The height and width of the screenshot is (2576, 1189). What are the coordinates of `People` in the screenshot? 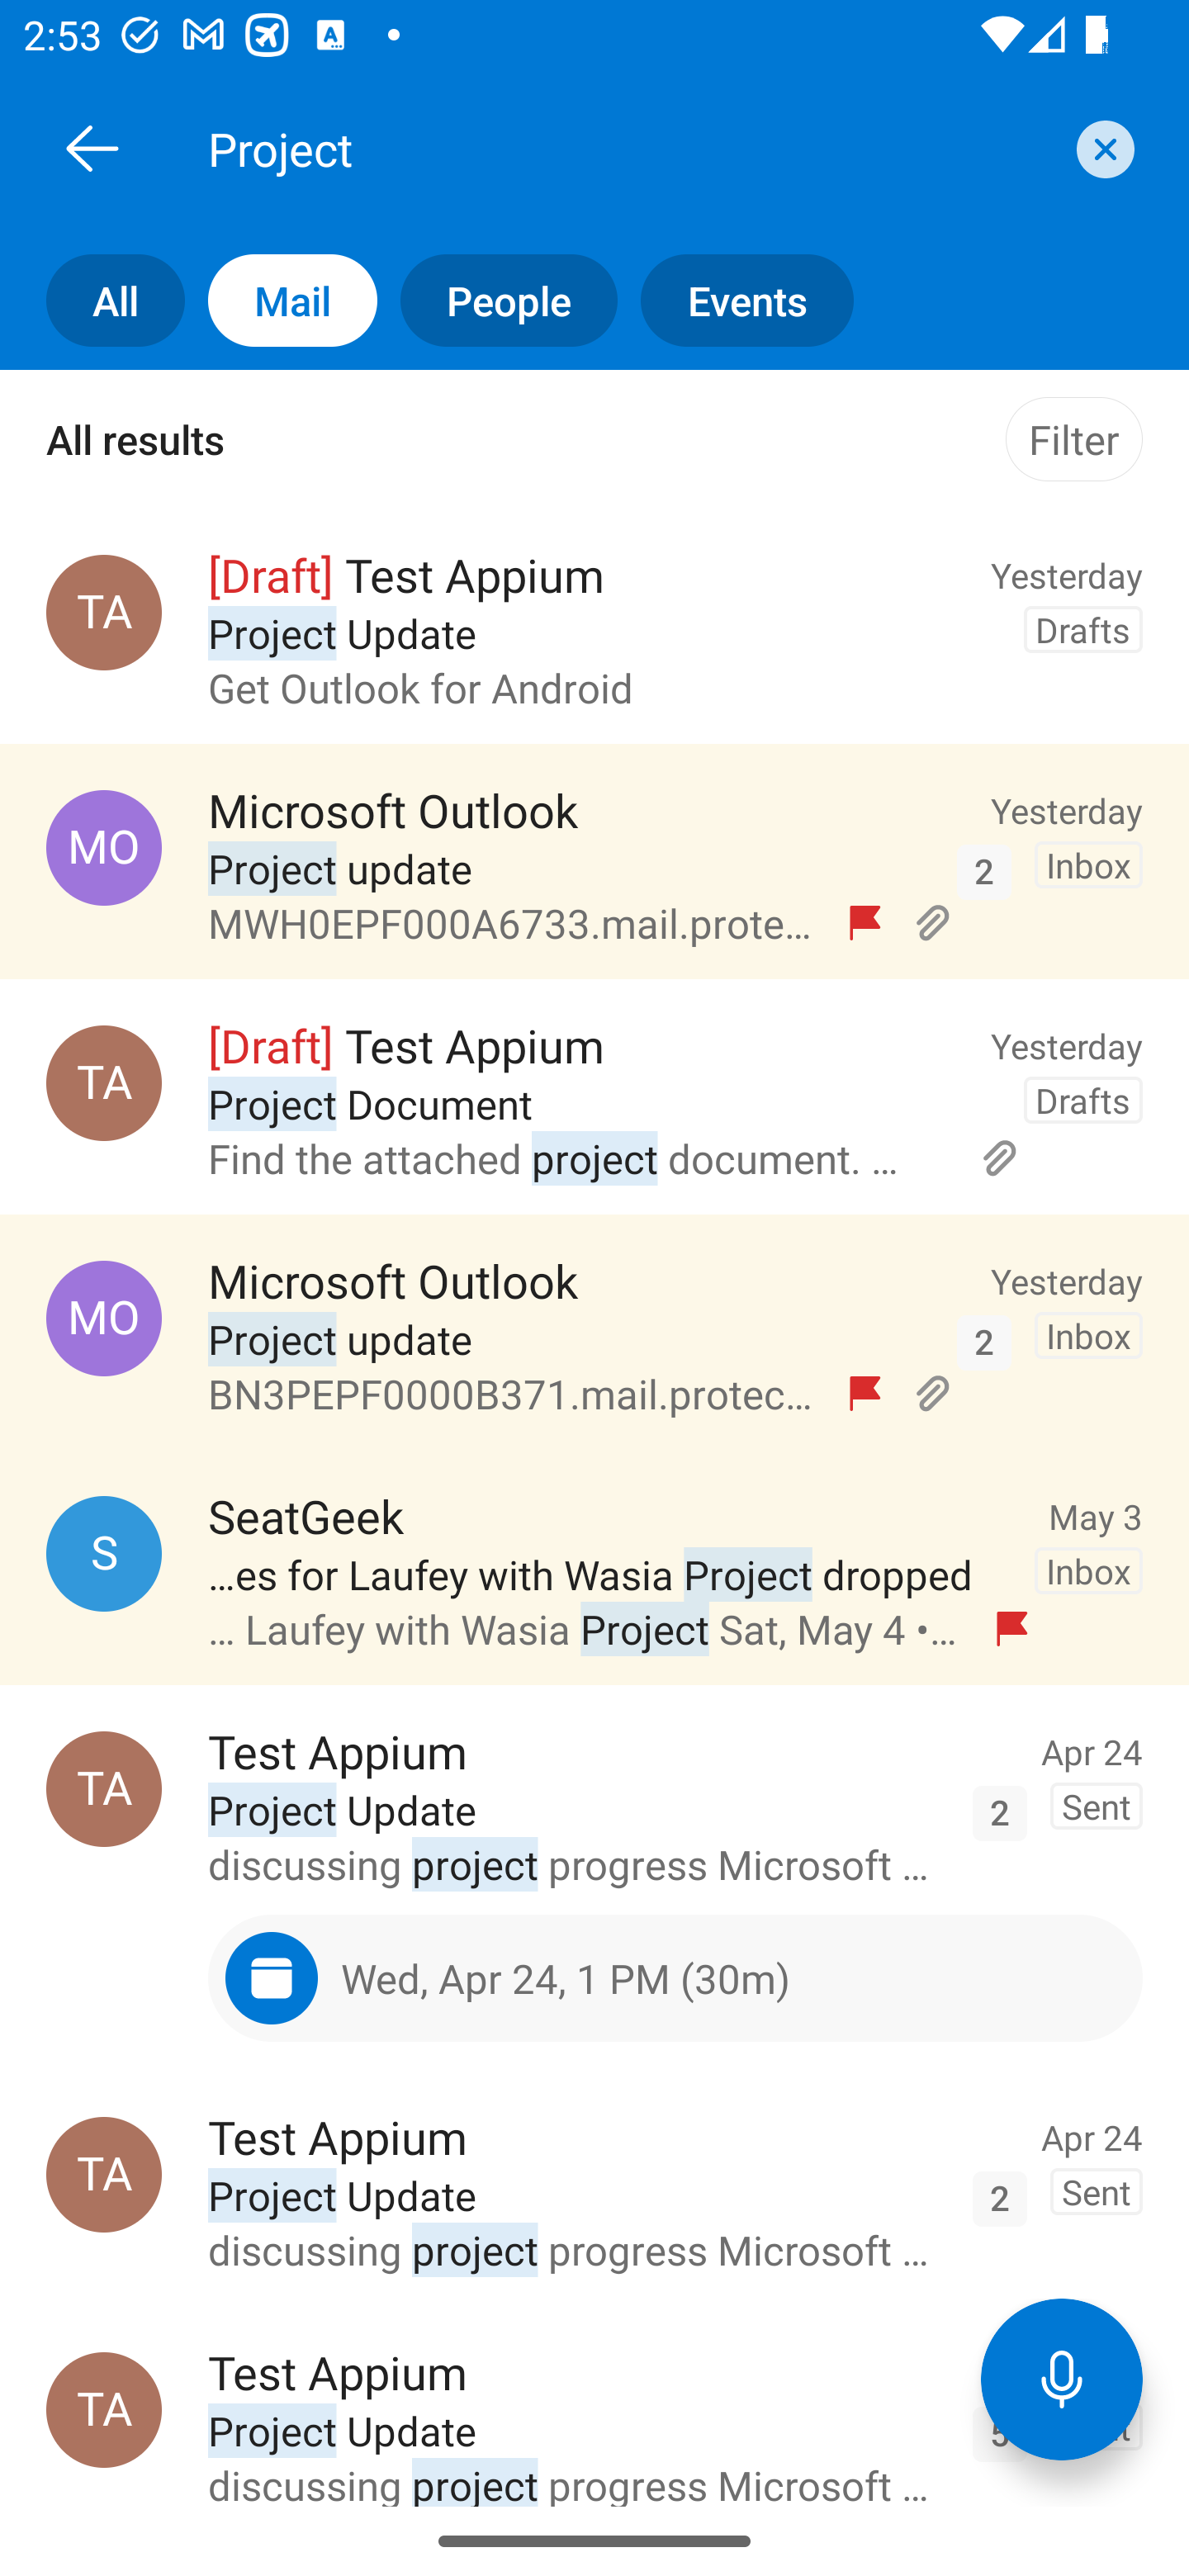 It's located at (497, 301).